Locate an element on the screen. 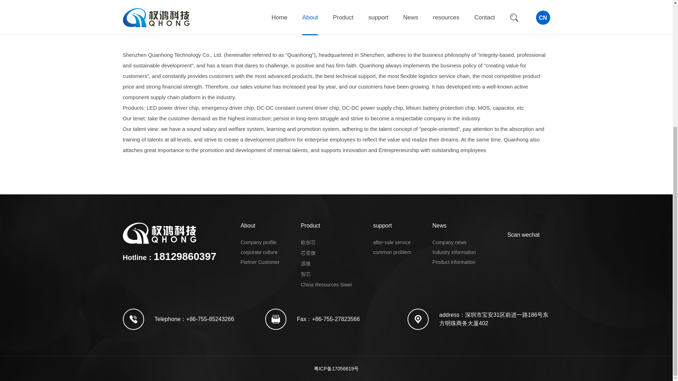 The image size is (678, 381). Company profile is located at coordinates (143, 11).